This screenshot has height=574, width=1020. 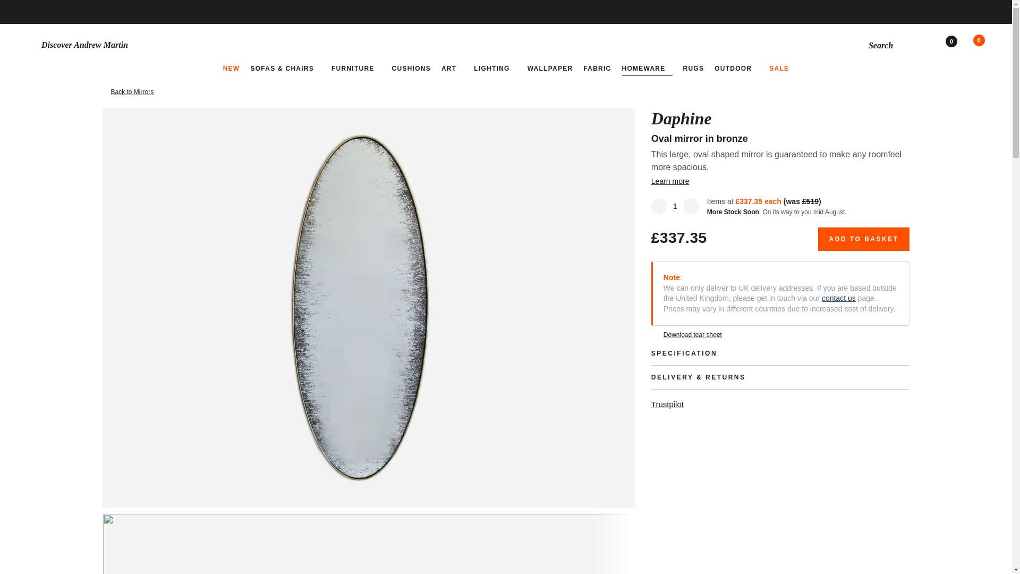 I want to click on Search, so click(x=889, y=45).